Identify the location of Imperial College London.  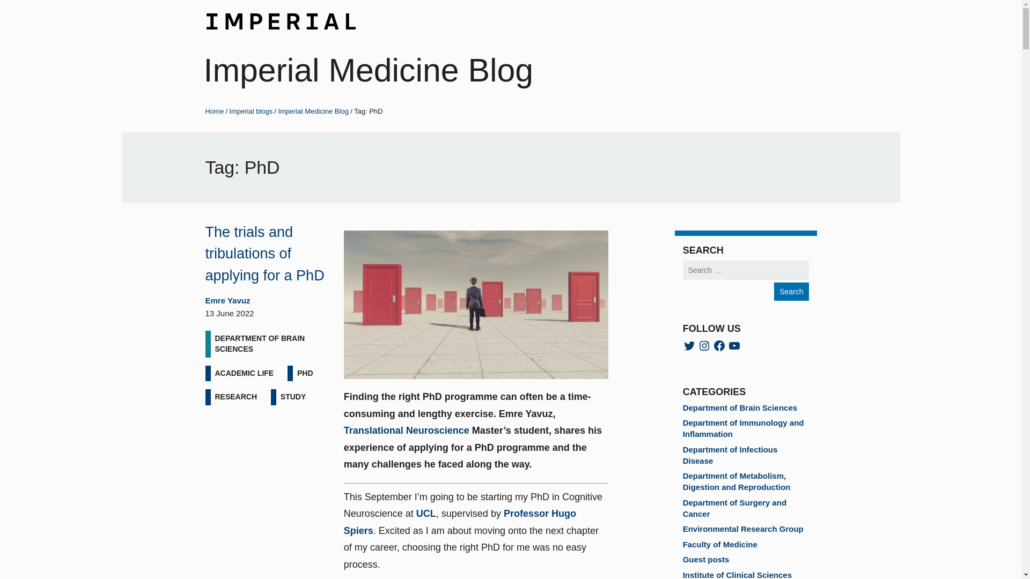
(280, 19).